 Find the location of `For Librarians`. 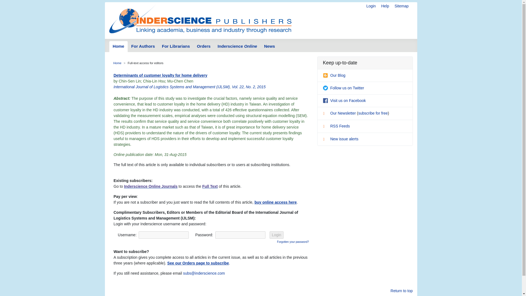

For Librarians is located at coordinates (176, 47).